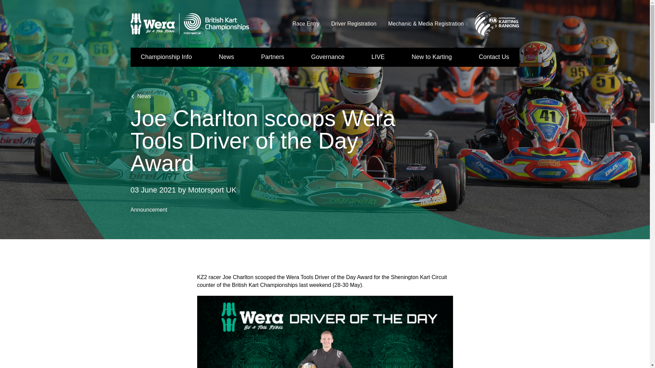 The height and width of the screenshot is (368, 655). Describe the element at coordinates (226, 57) in the screenshot. I see `News` at that location.